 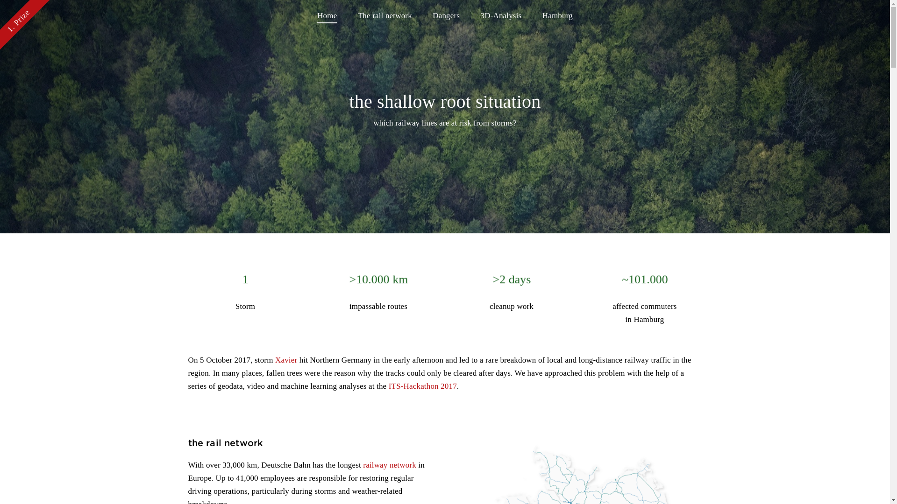 What do you see at coordinates (390, 465) in the screenshot?
I see `railway network` at bounding box center [390, 465].